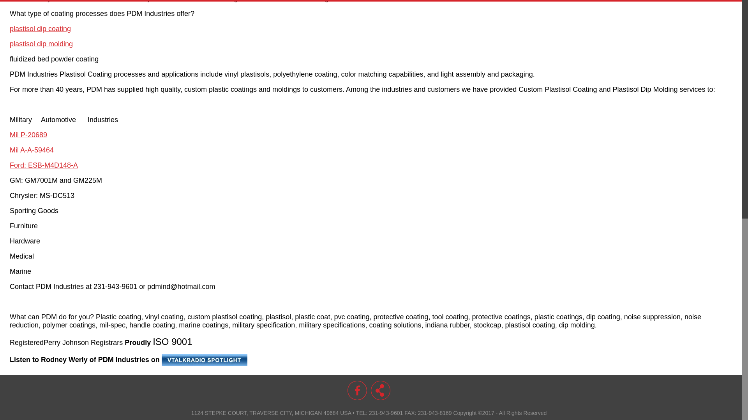 Image resolution: width=748 pixels, height=420 pixels. I want to click on Ford: ESB-M4D148-A, so click(44, 165).